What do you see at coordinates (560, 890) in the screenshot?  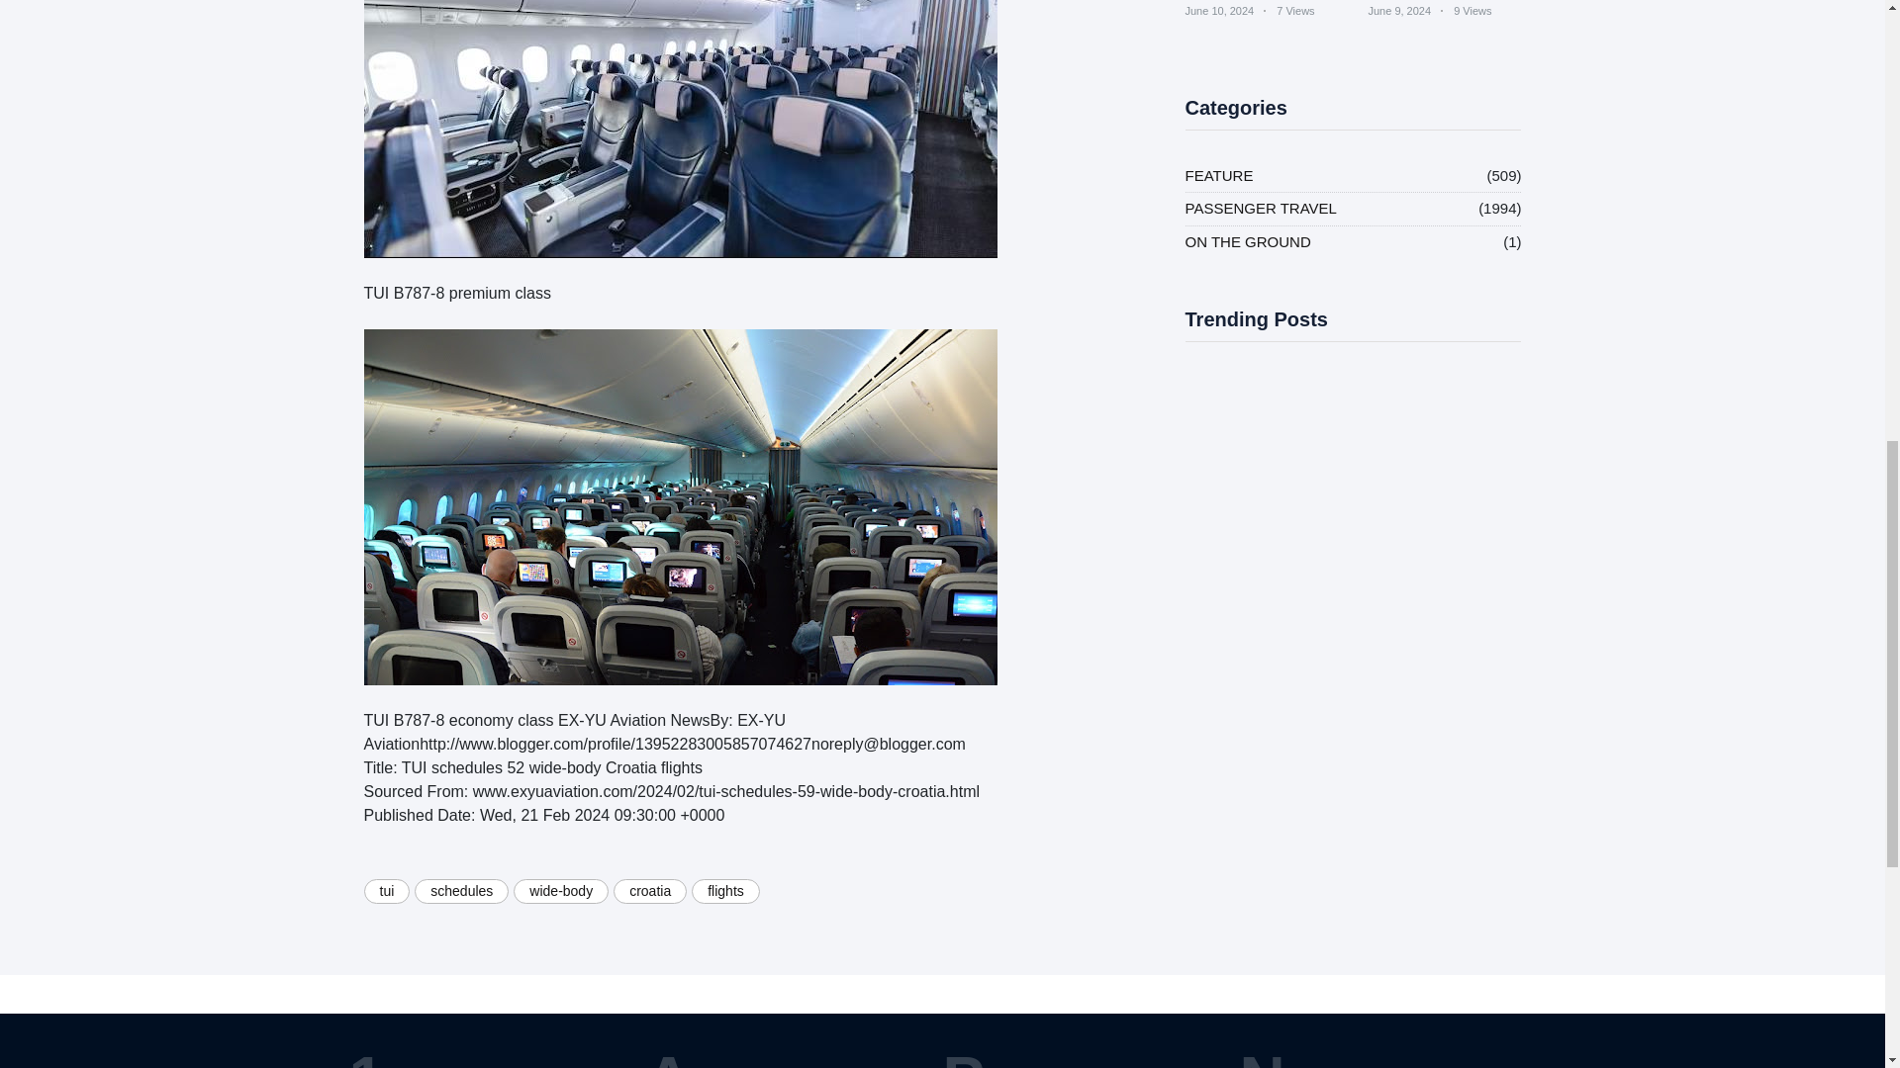 I see `wide-body` at bounding box center [560, 890].